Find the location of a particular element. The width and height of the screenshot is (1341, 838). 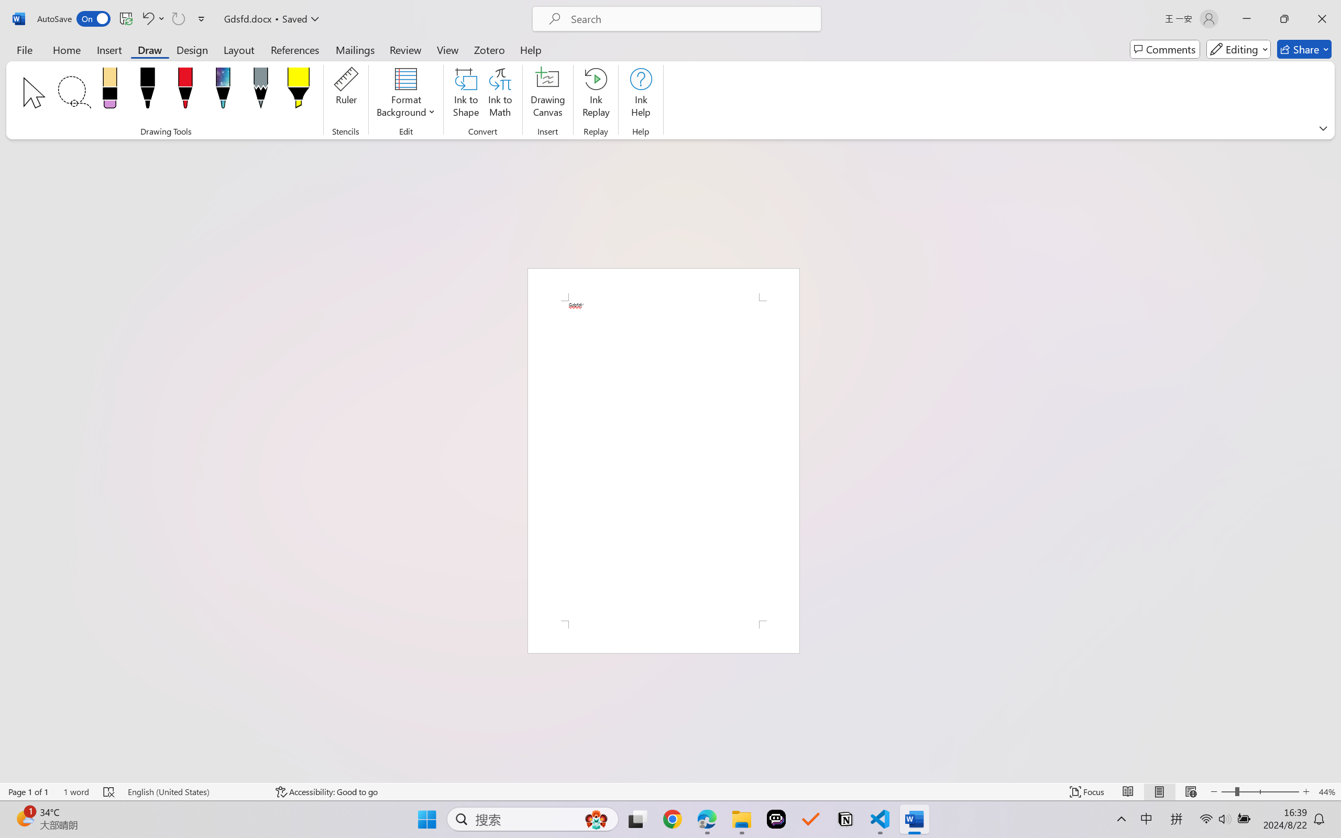

Drawing Canvas is located at coordinates (548, 94).